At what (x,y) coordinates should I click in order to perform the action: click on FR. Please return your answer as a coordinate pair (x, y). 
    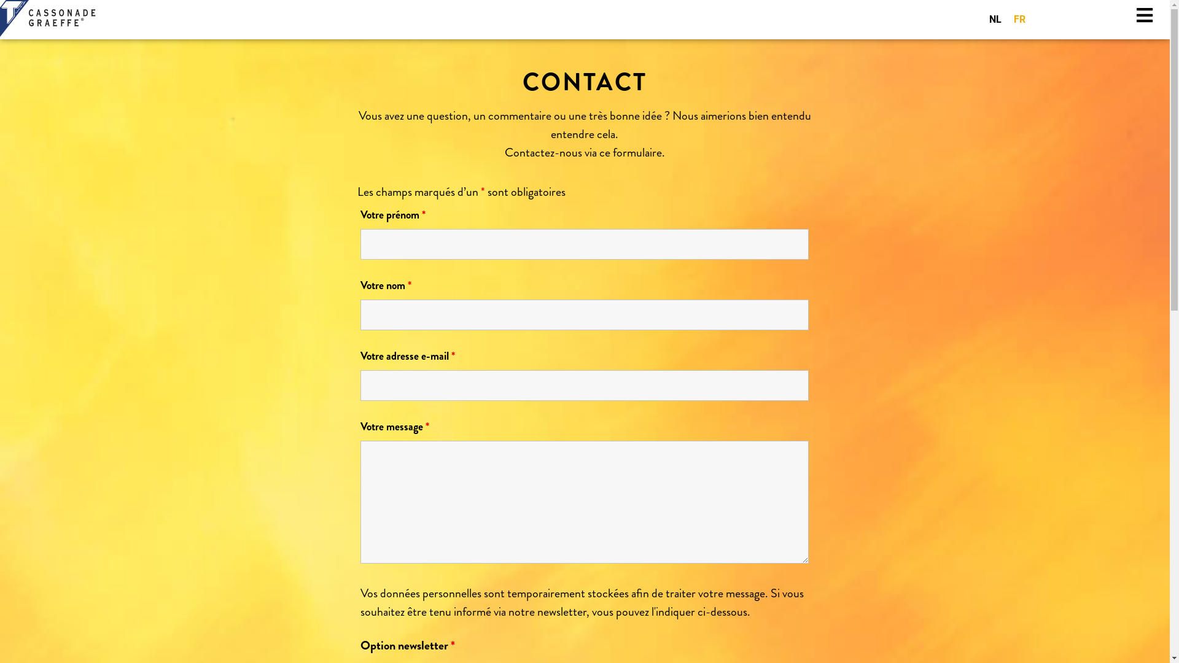
    Looking at the image, I should click on (1019, 20).